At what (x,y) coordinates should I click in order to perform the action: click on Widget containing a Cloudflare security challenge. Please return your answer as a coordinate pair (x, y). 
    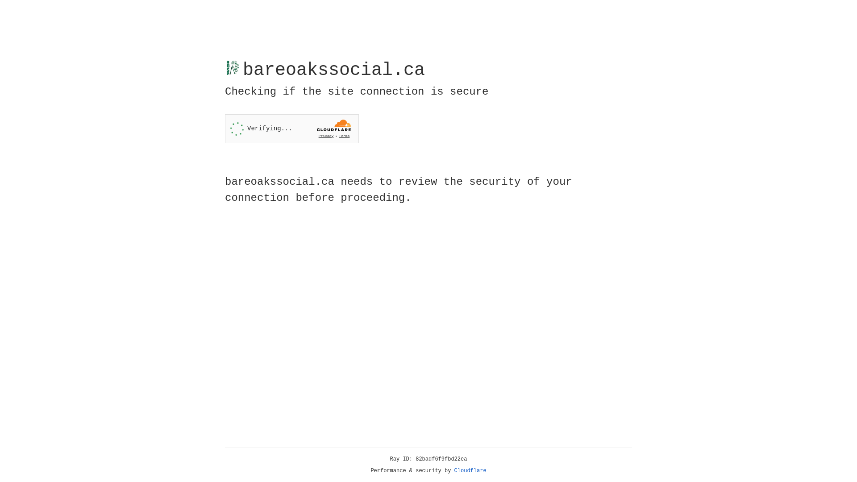
    Looking at the image, I should click on (292, 129).